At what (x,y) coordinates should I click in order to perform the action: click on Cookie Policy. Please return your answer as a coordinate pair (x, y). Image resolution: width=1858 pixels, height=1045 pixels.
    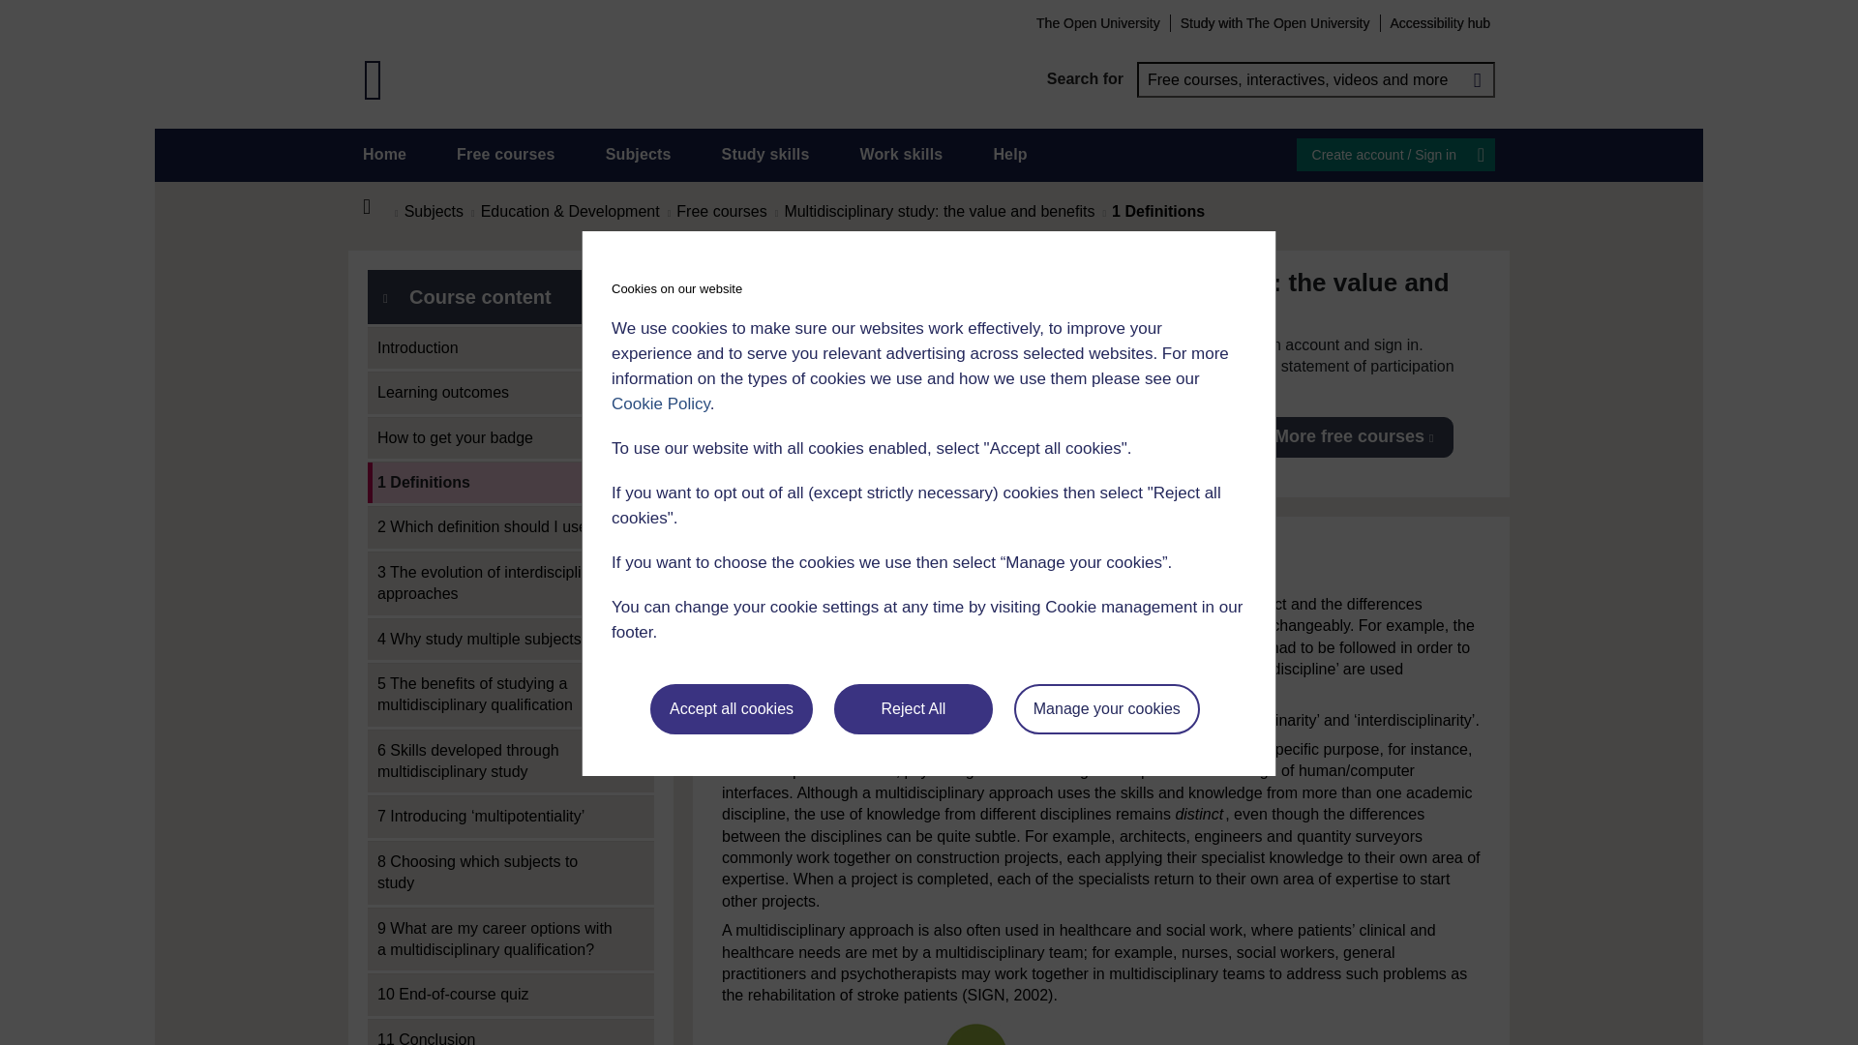
    Looking at the image, I should click on (660, 403).